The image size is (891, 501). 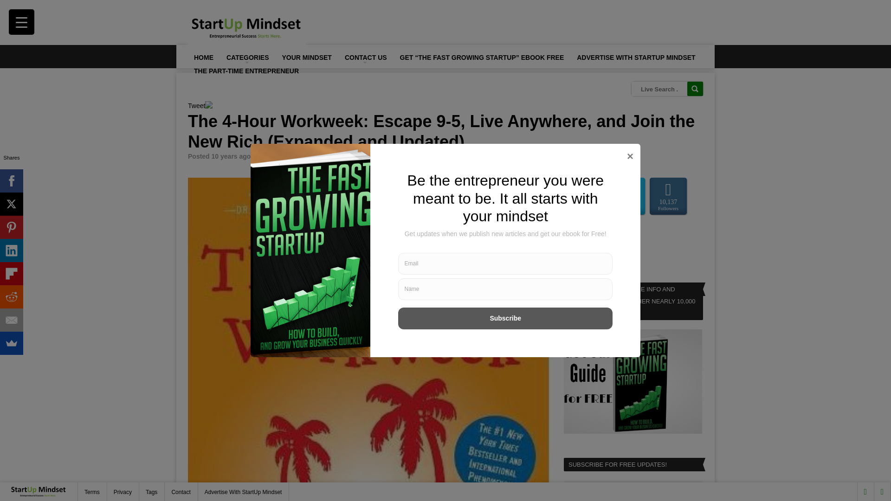 I want to click on Take Action Now!, so click(x=179, y=10).